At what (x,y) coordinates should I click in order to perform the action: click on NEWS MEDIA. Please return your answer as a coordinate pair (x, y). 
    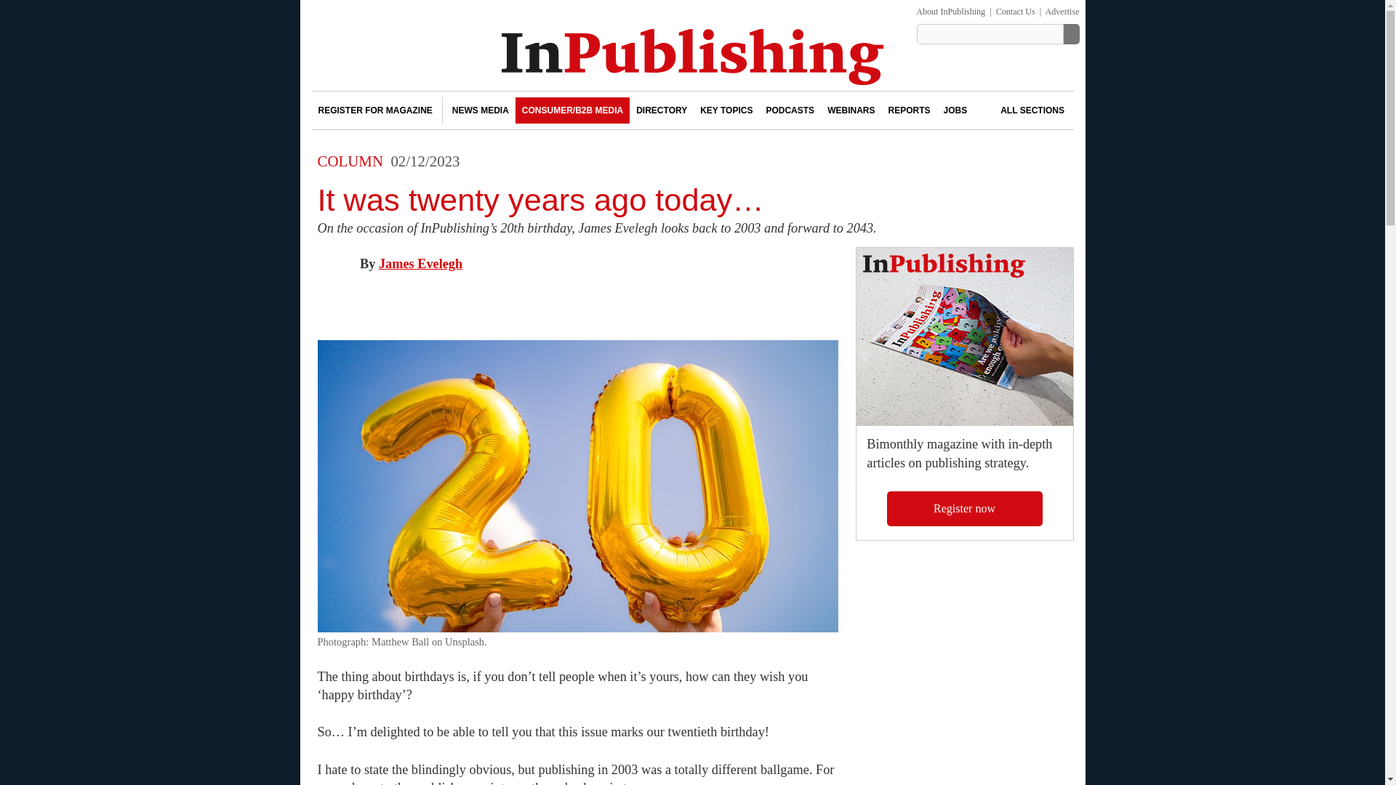
    Looking at the image, I should click on (480, 110).